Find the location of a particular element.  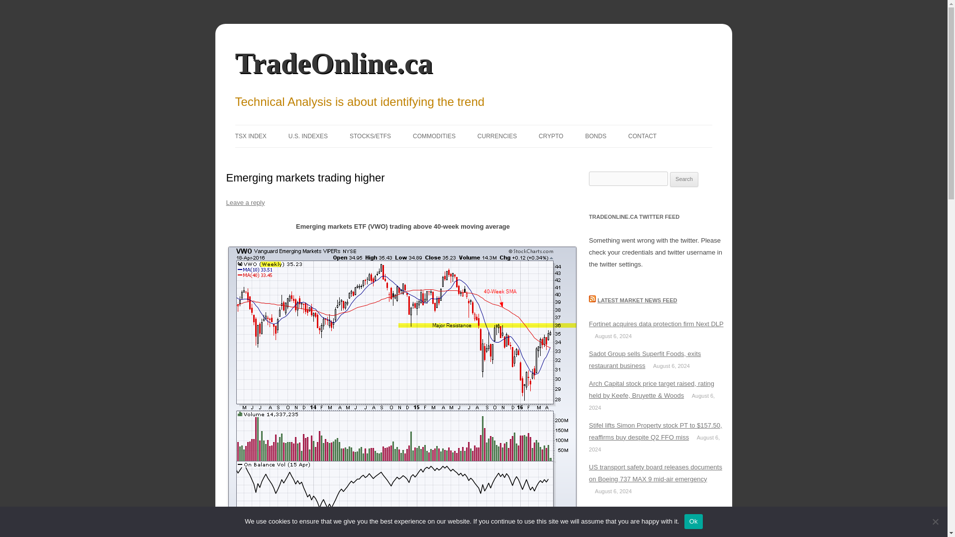

COMMODITIES is located at coordinates (434, 136).